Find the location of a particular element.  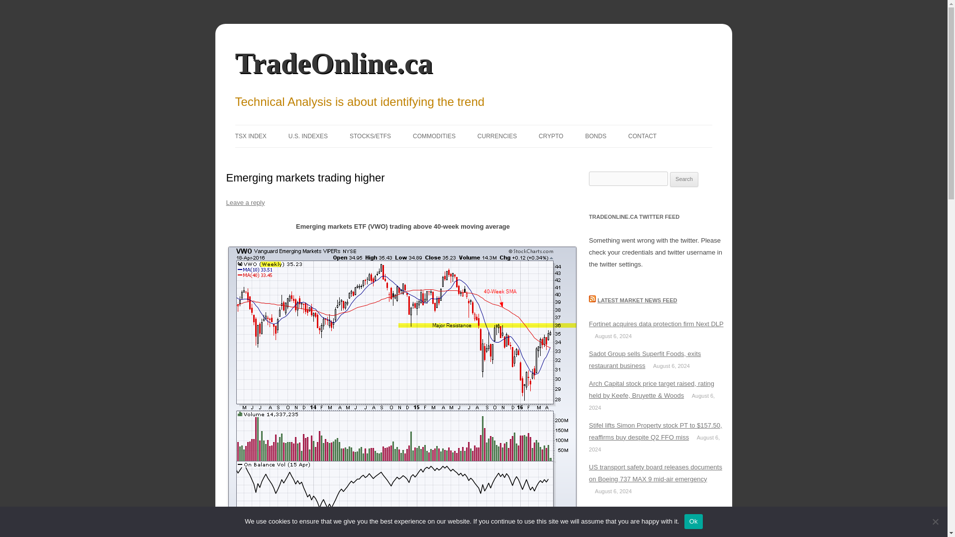

COMMODITIES is located at coordinates (434, 136).